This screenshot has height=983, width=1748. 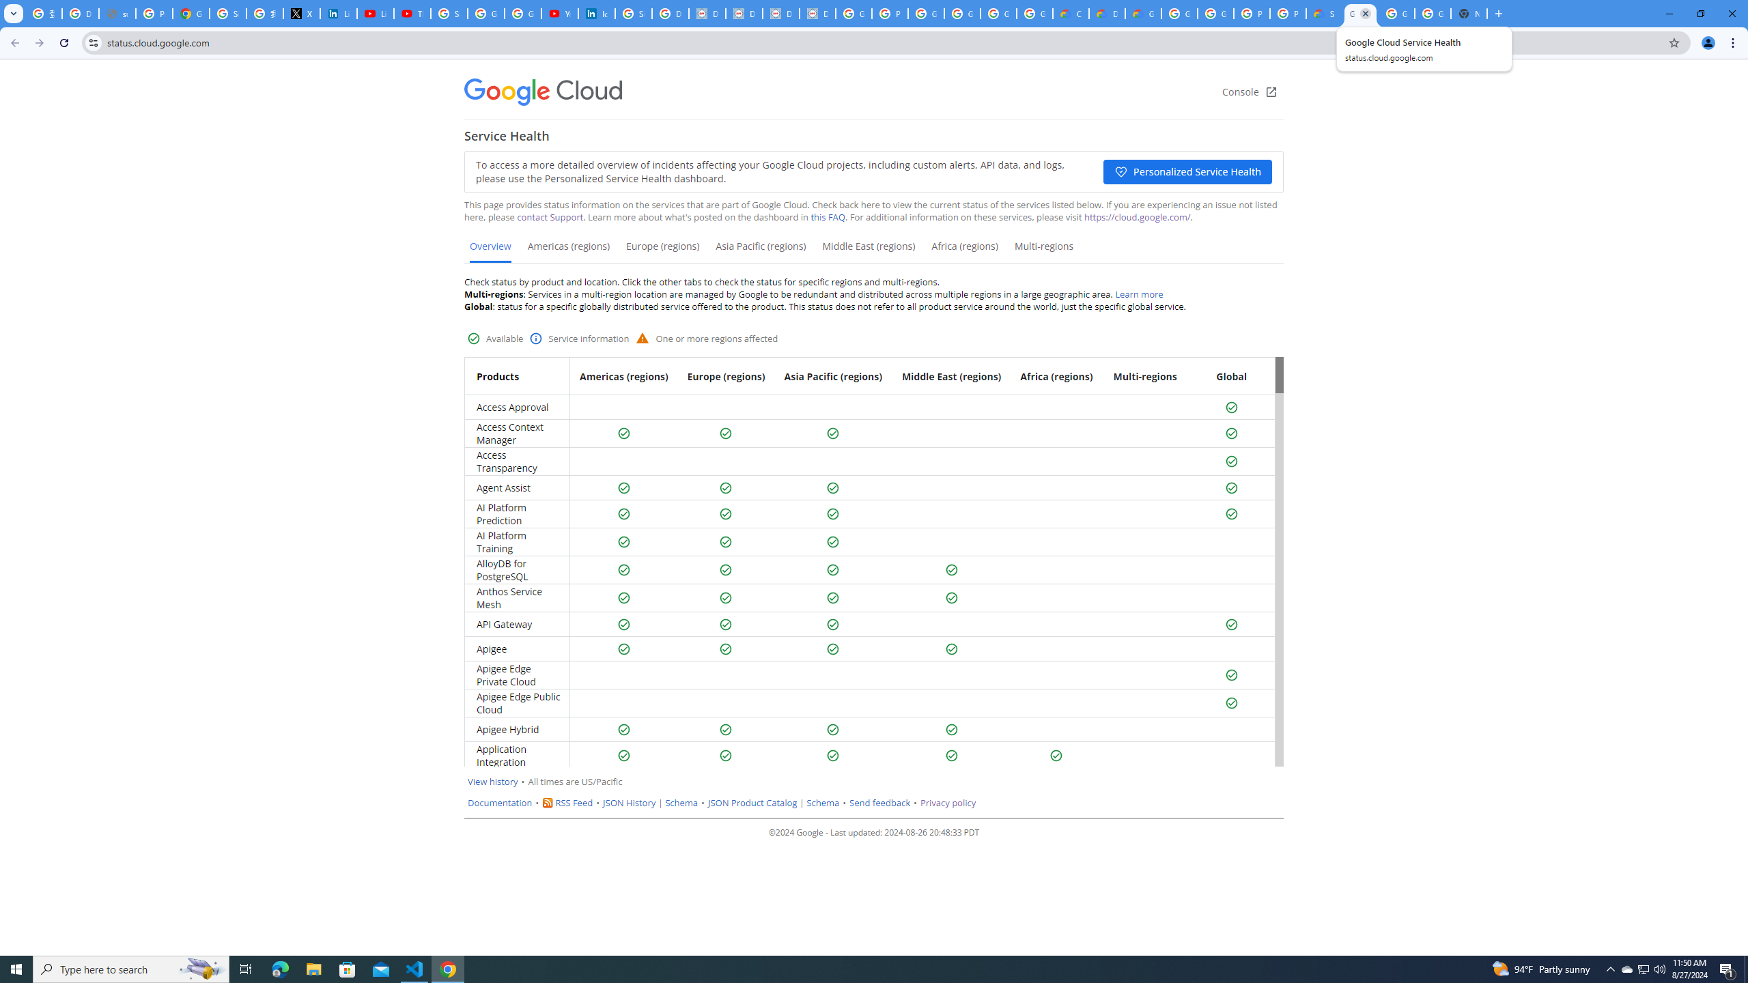 I want to click on Google Workspace - Specific Terms, so click(x=998, y=14).